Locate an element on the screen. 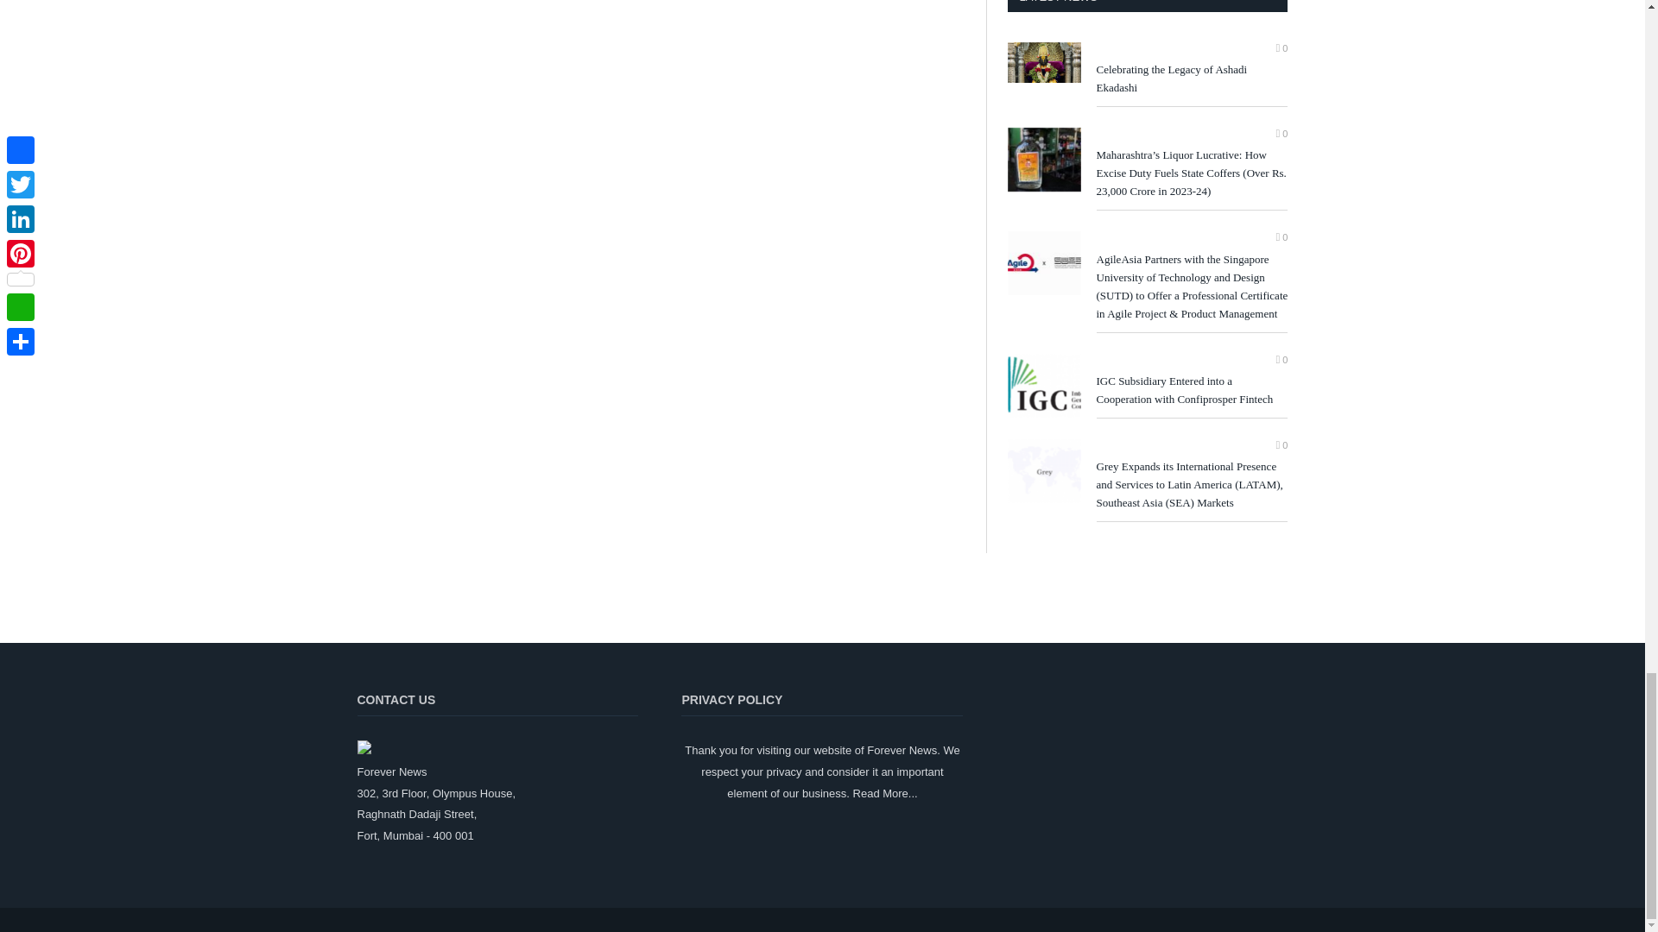  0 is located at coordinates (1281, 236).